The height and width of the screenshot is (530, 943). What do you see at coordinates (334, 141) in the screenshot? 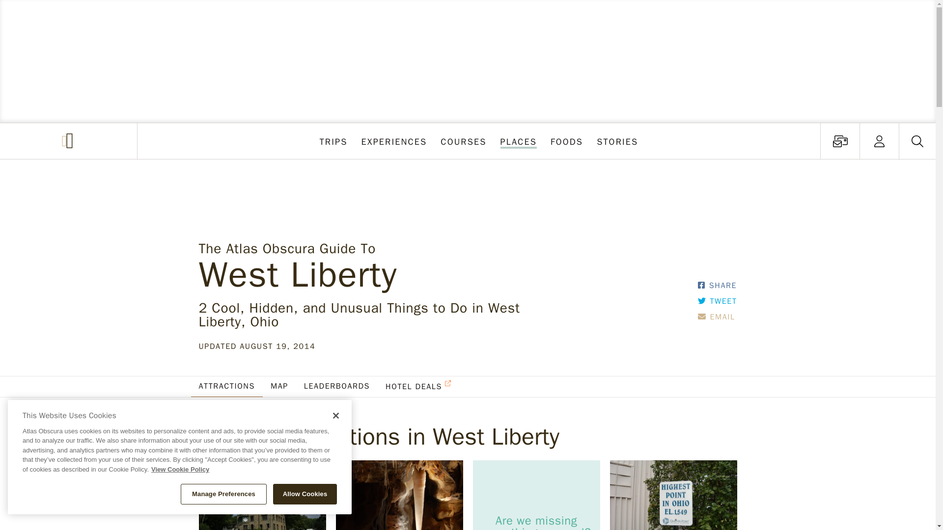
I see `COURSES` at bounding box center [334, 141].